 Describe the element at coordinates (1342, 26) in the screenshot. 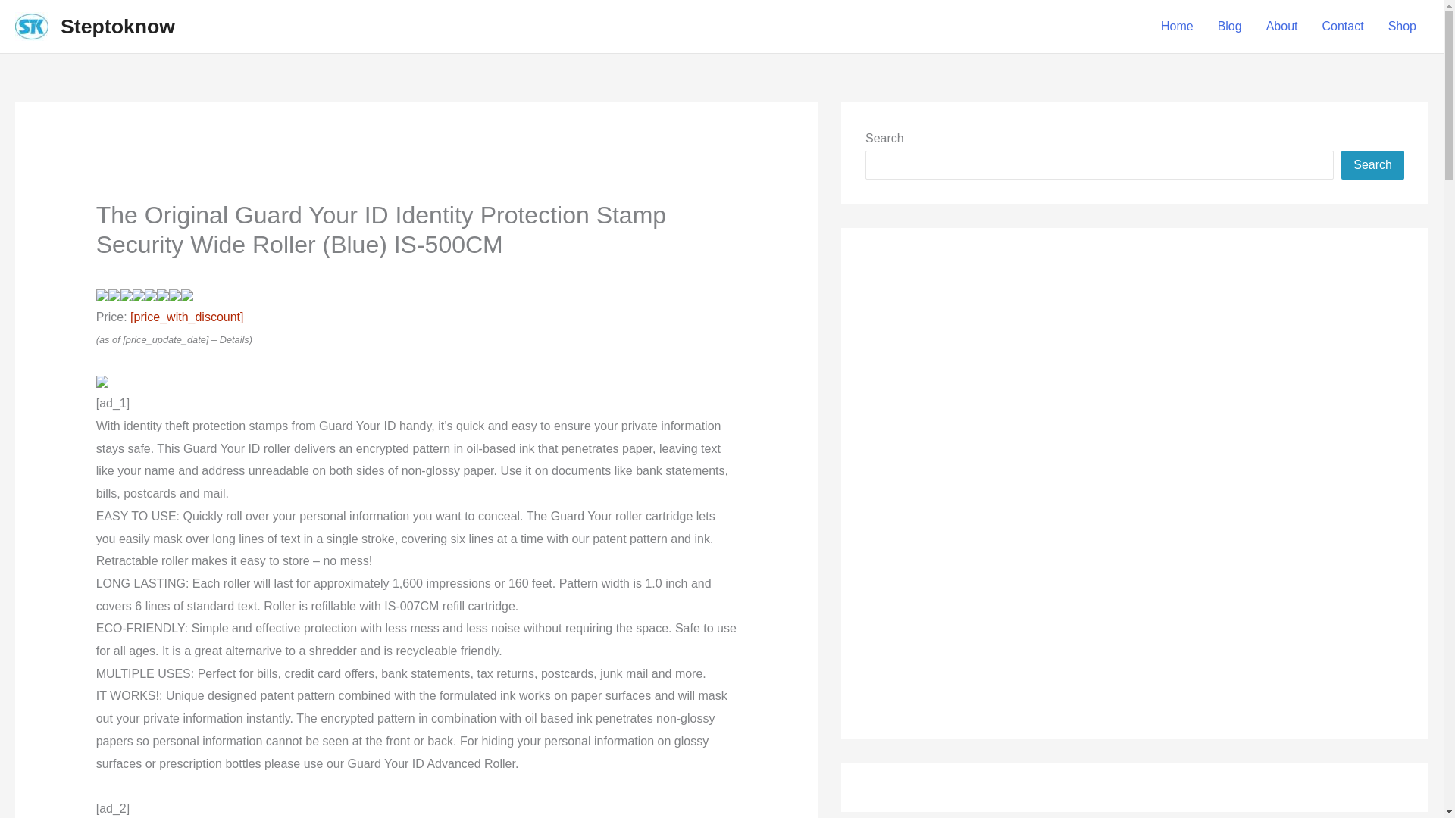

I see `Contact` at that location.